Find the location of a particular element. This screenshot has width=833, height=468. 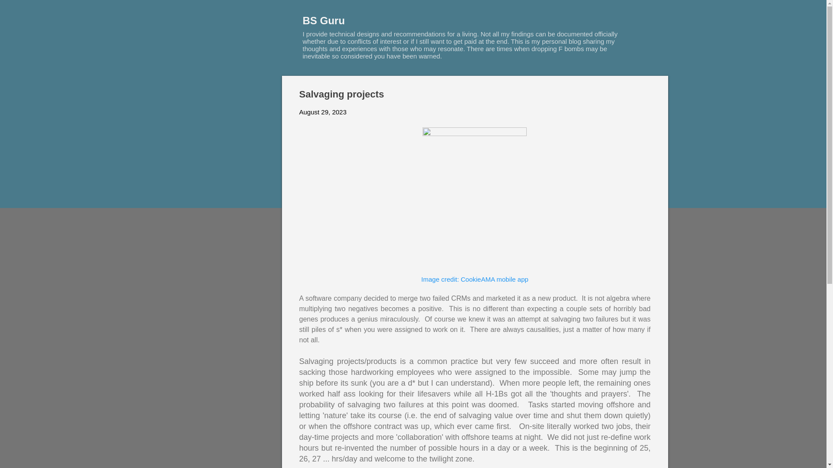

BS Guru is located at coordinates (324, 20).